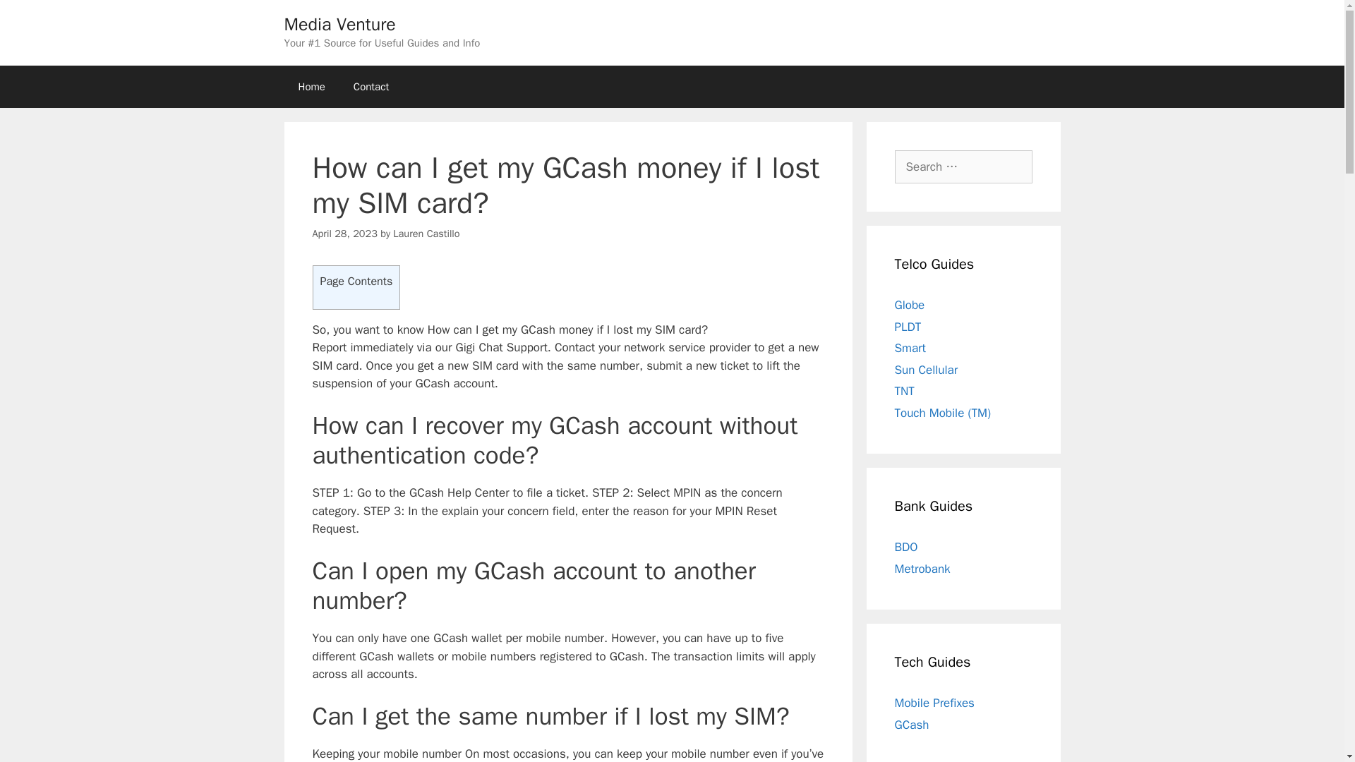  What do you see at coordinates (339, 24) in the screenshot?
I see `Media Venture` at bounding box center [339, 24].